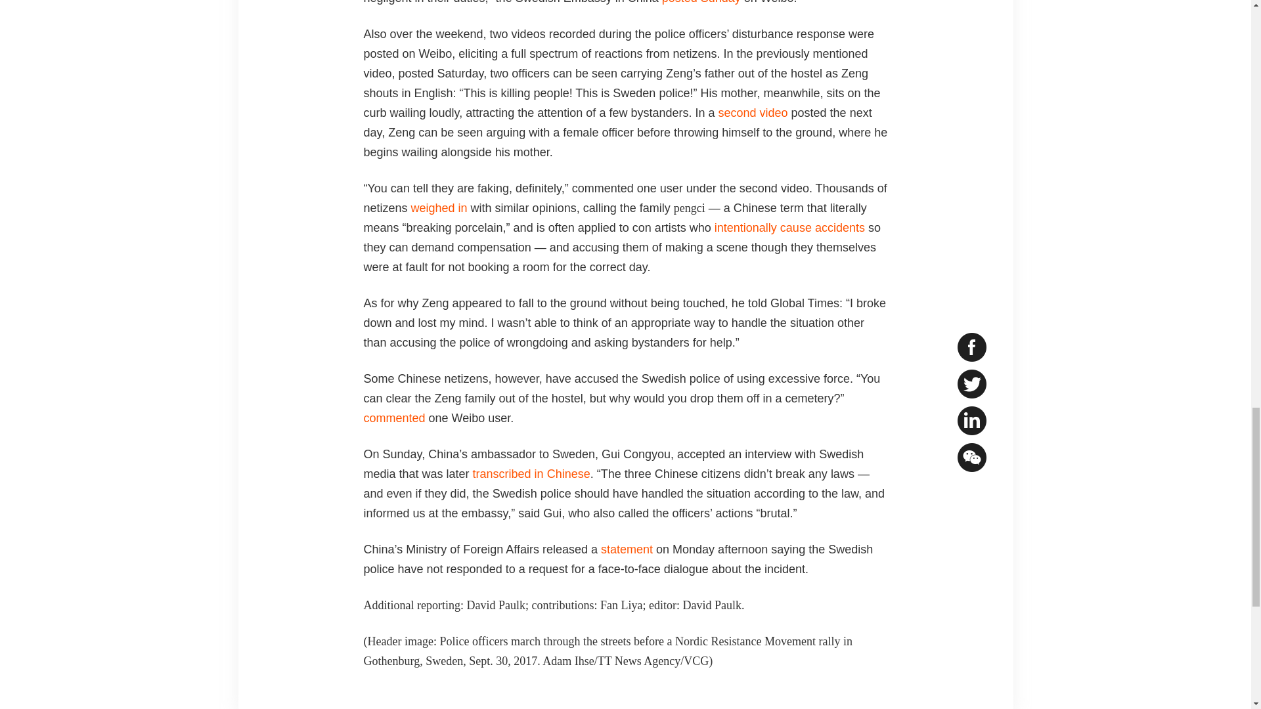  Describe the element at coordinates (627, 549) in the screenshot. I see `statement` at that location.